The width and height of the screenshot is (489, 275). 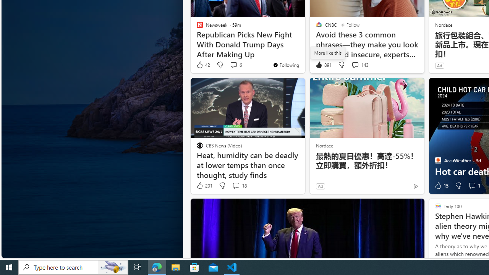 I want to click on 15 Like, so click(x=441, y=186).